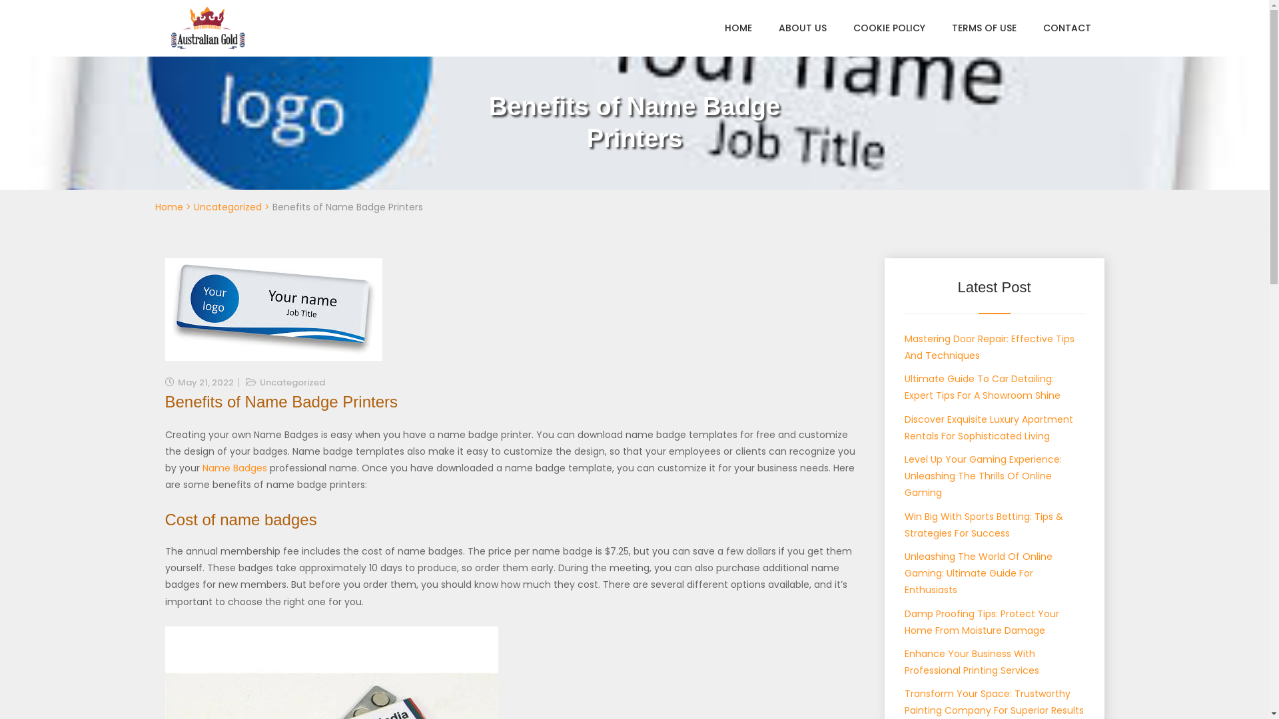 Image resolution: width=1279 pixels, height=719 pixels. What do you see at coordinates (984, 525) in the screenshot?
I see `Win Big With Sports Betting: Tips & Strategies For Success` at bounding box center [984, 525].